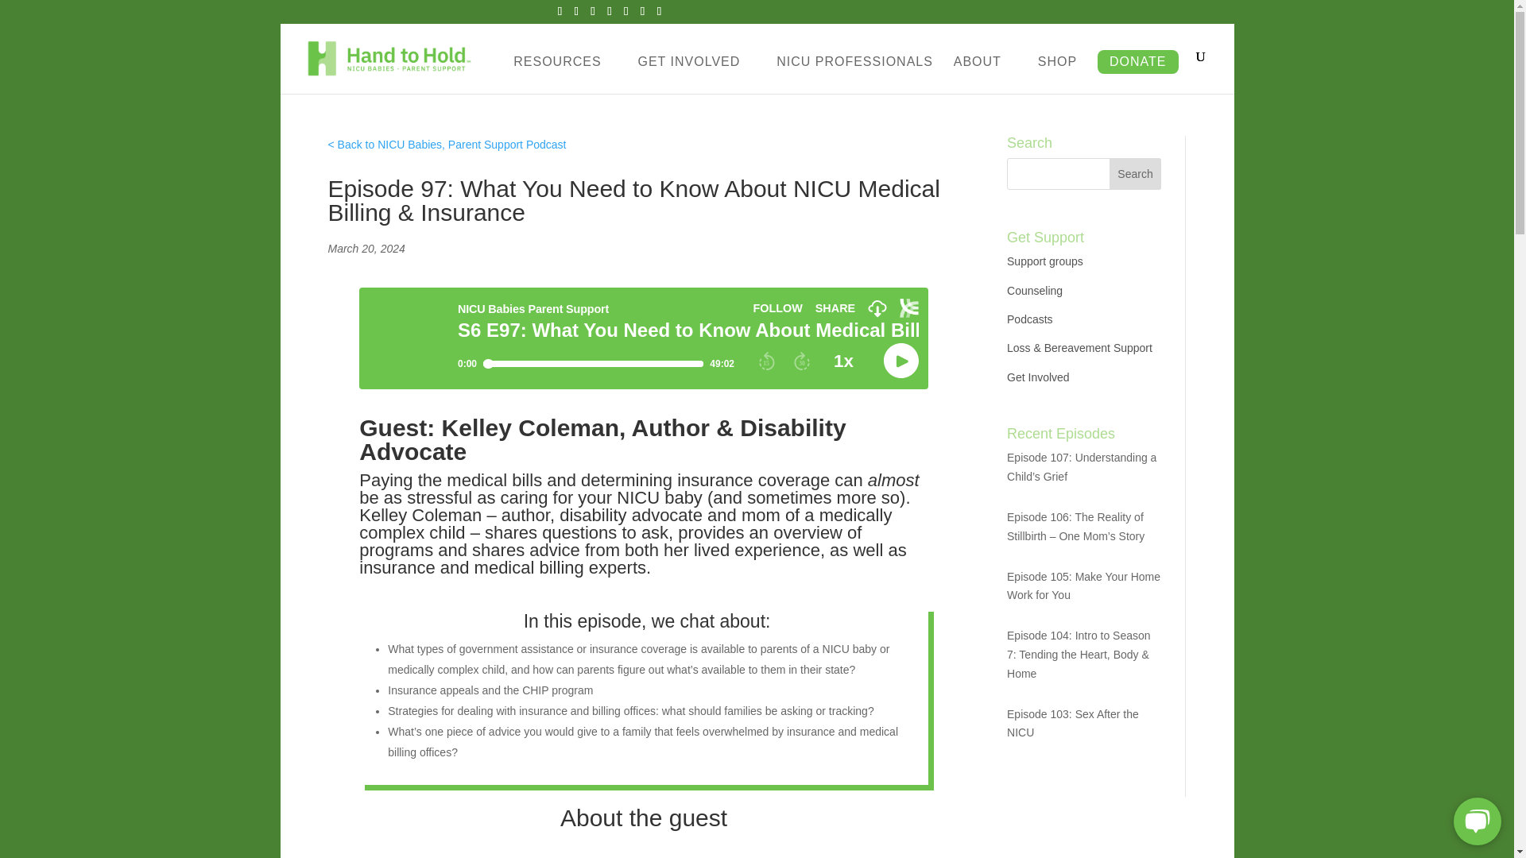  Describe the element at coordinates (564, 75) in the screenshot. I see `RESOURCES` at that location.